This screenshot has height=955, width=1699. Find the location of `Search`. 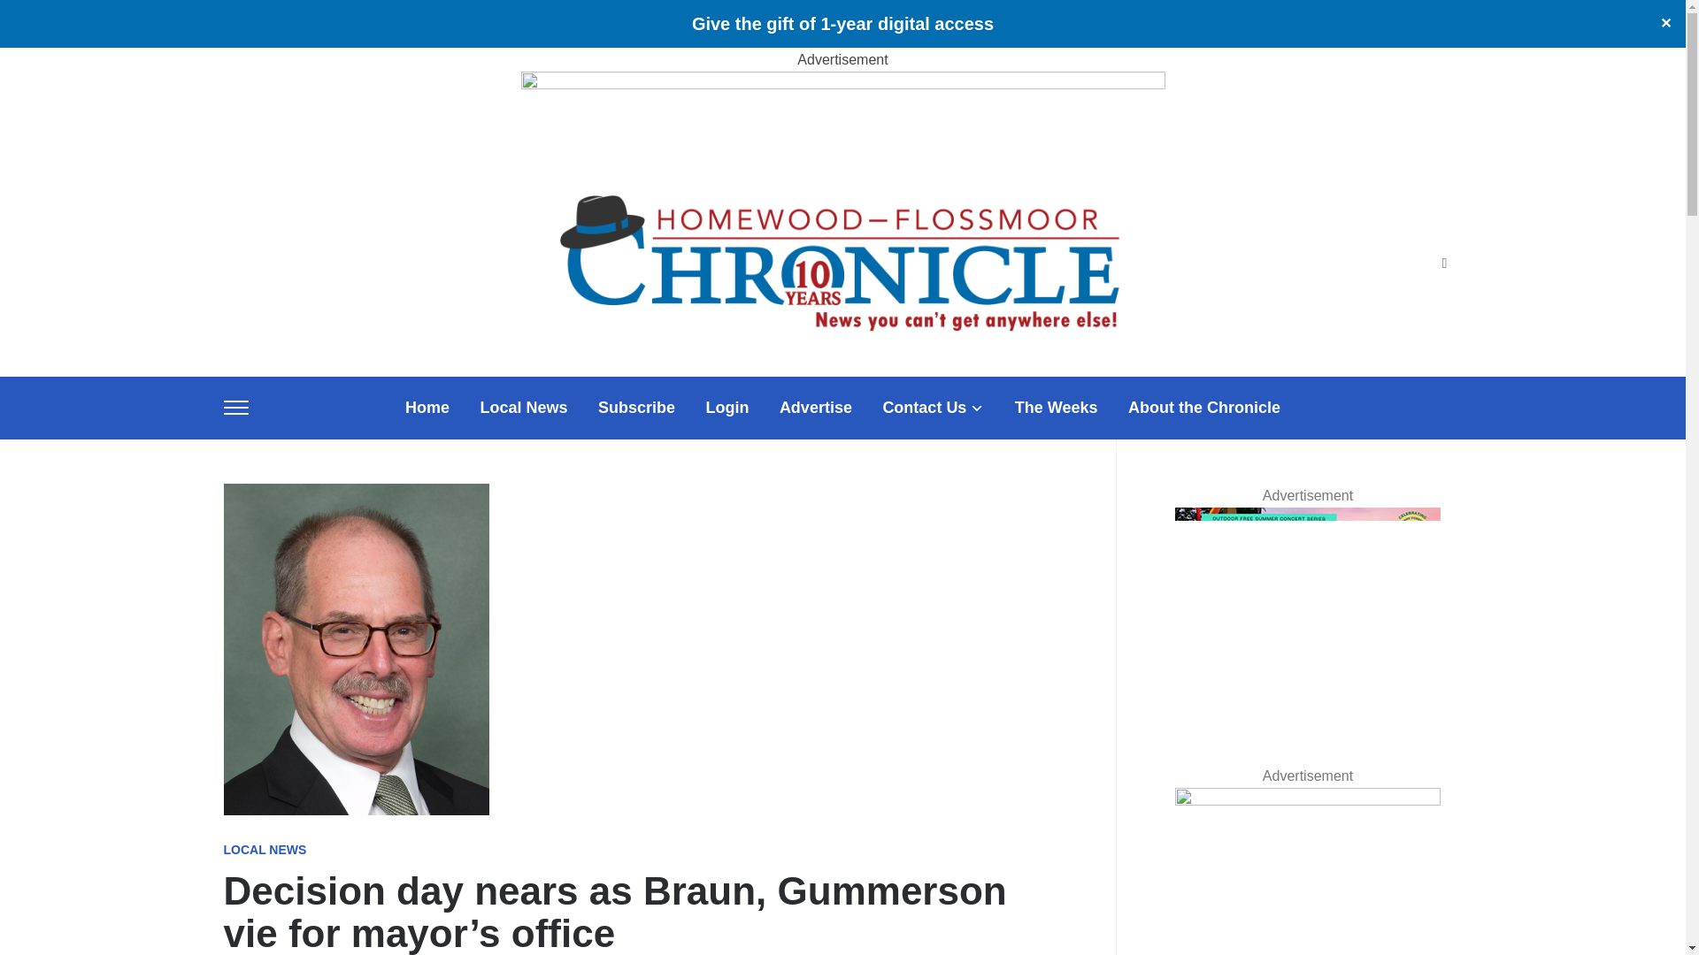

Search is located at coordinates (1444, 264).